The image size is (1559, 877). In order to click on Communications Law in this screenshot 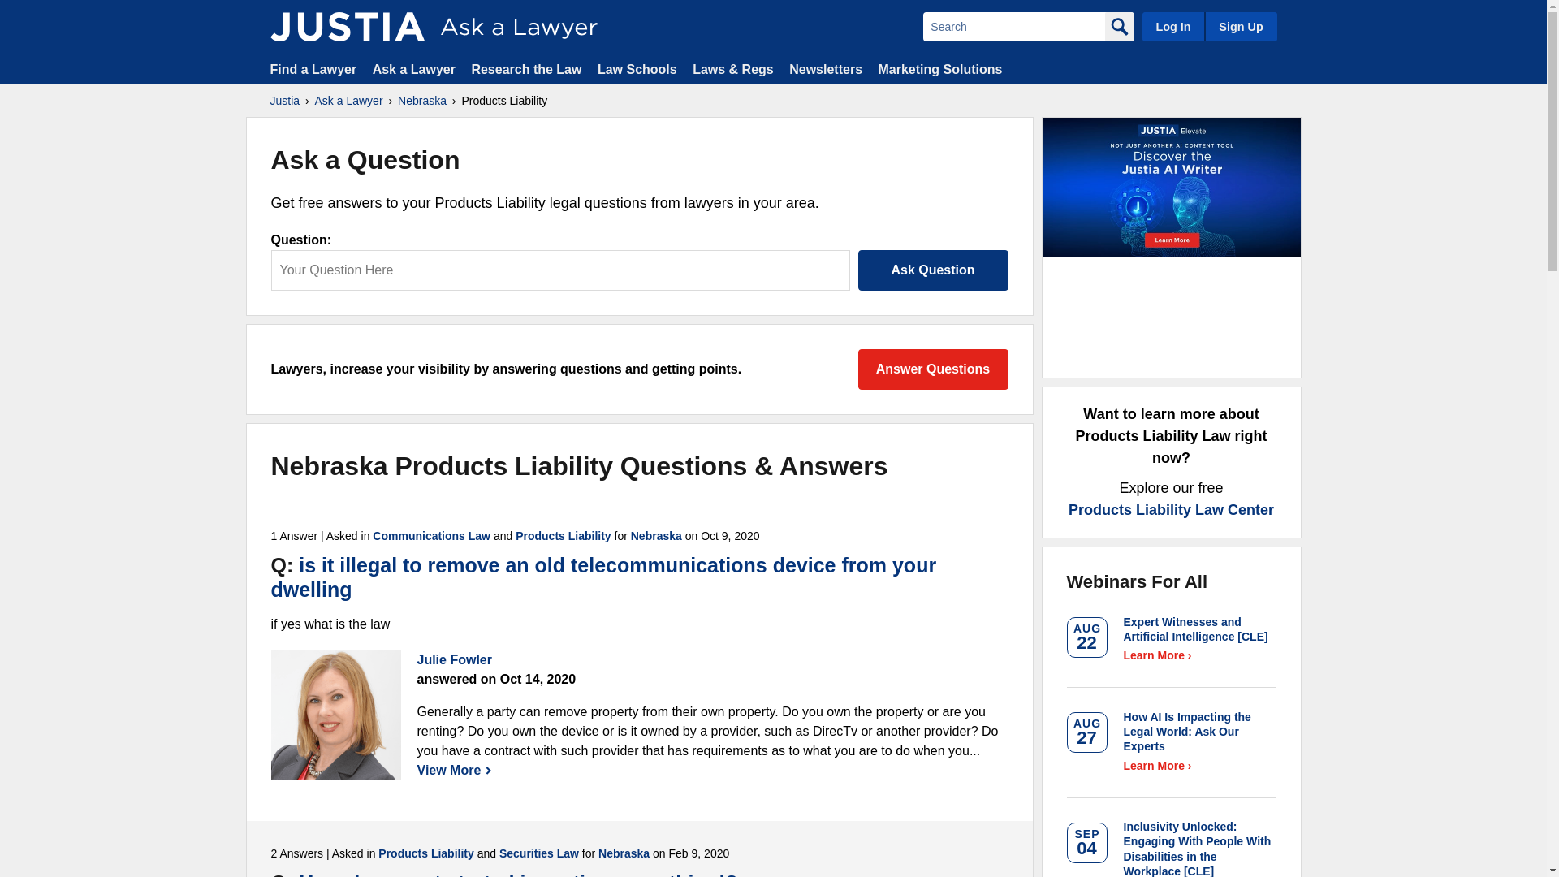, I will do `click(431, 536)`.